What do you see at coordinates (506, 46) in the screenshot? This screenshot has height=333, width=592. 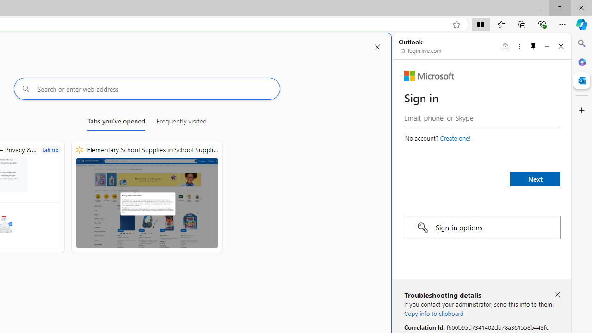 I see `Home` at bounding box center [506, 46].